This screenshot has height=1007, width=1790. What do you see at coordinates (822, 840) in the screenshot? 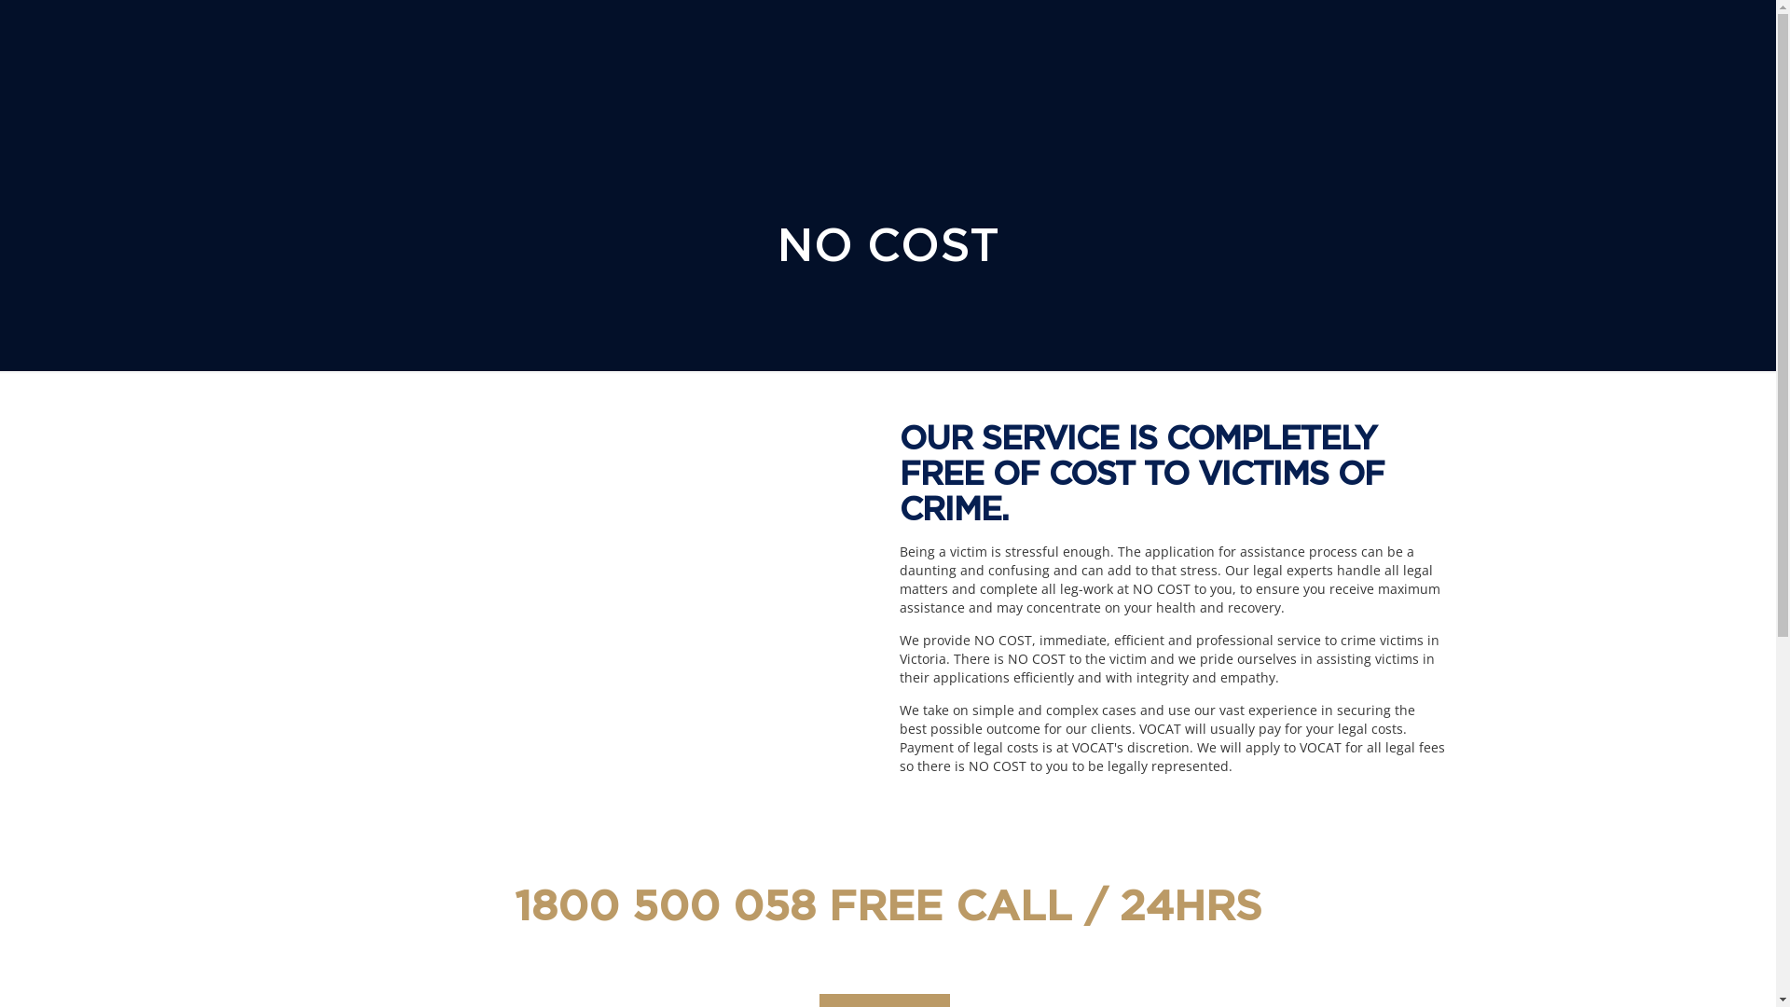
I see `CONTACT US` at bounding box center [822, 840].